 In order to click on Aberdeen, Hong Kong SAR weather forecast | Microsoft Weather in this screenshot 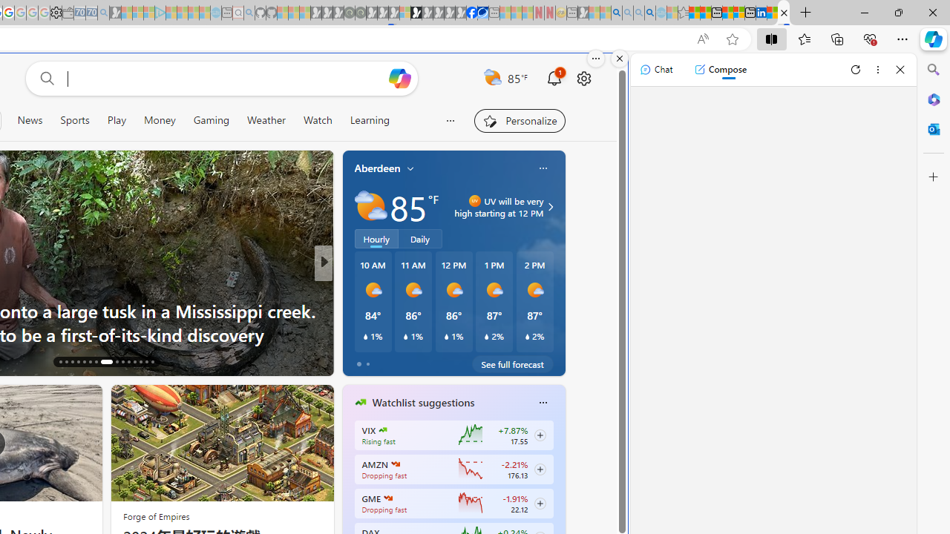, I will do `click(705, 13)`.